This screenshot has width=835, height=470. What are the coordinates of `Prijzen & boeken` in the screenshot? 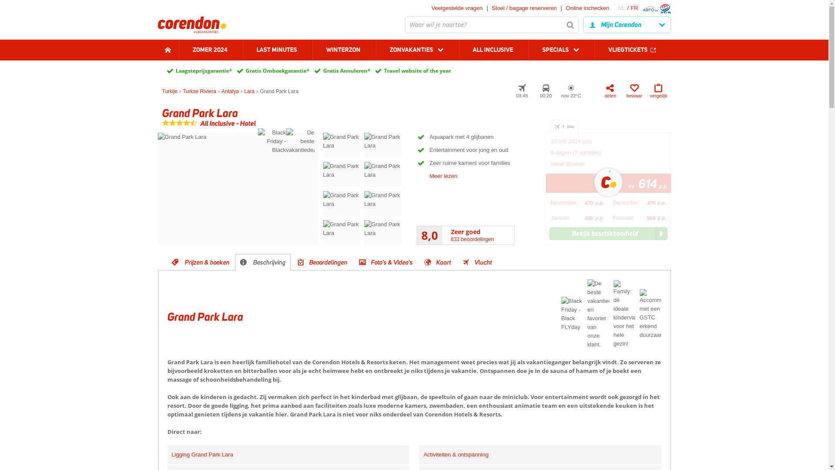 It's located at (200, 262).